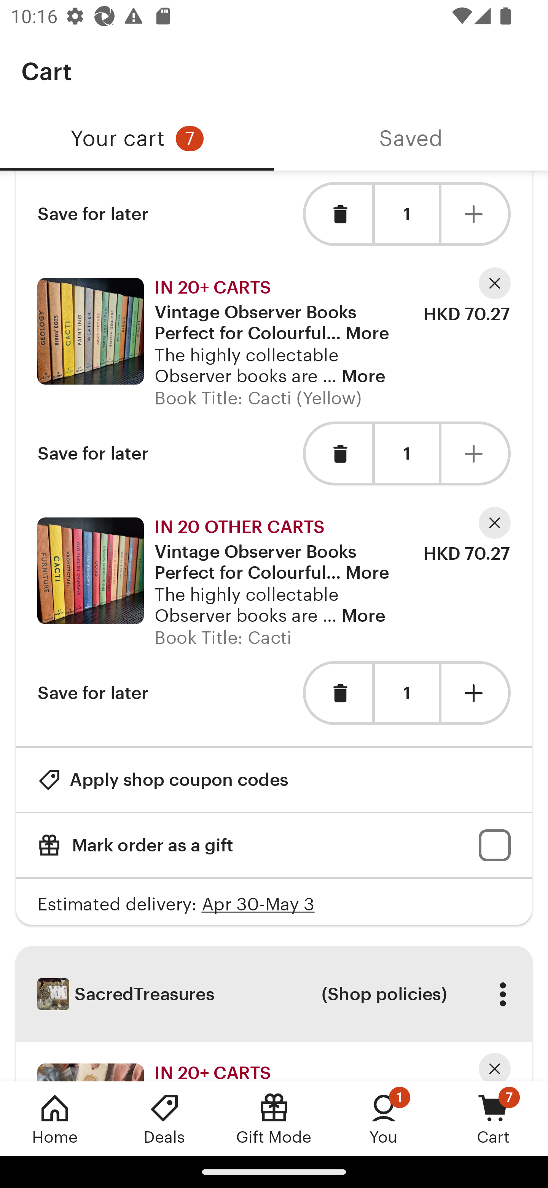  I want to click on Add one unit to cart, so click(476, 692).